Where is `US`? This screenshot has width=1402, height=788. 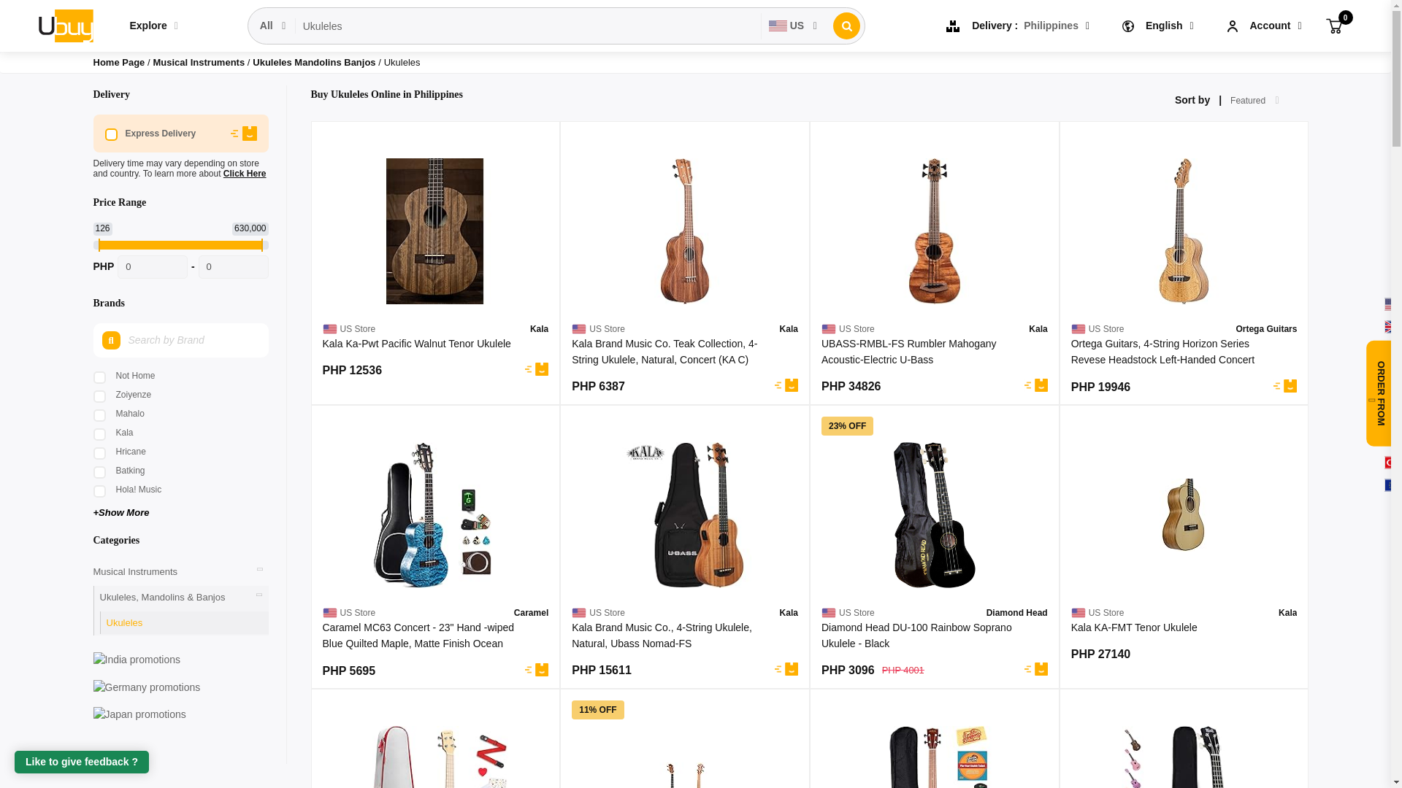
US is located at coordinates (793, 26).